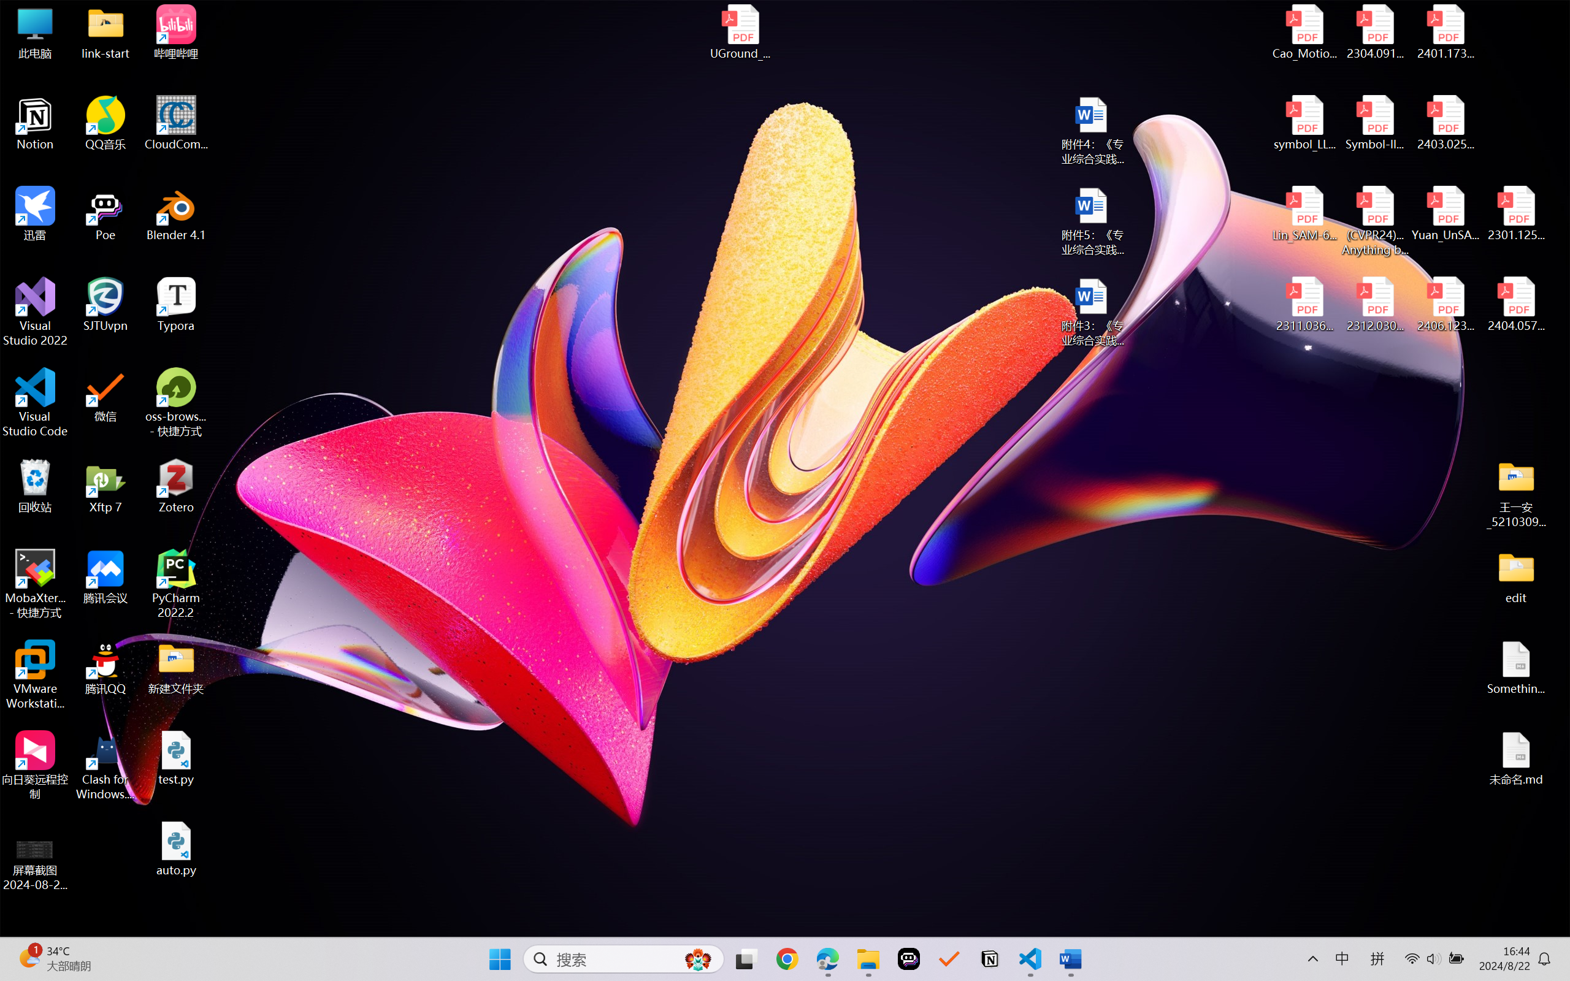  What do you see at coordinates (105, 305) in the screenshot?
I see `SJTUvpn` at bounding box center [105, 305].